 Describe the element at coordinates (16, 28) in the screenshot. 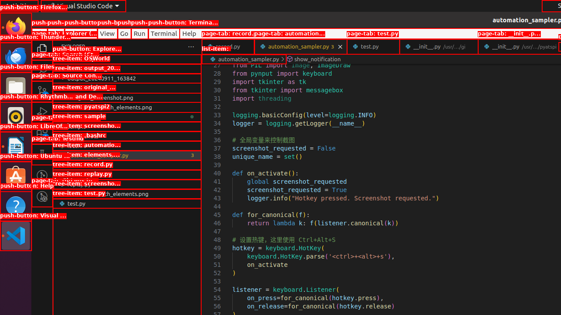

I see `Firefox Web Browser` at that location.